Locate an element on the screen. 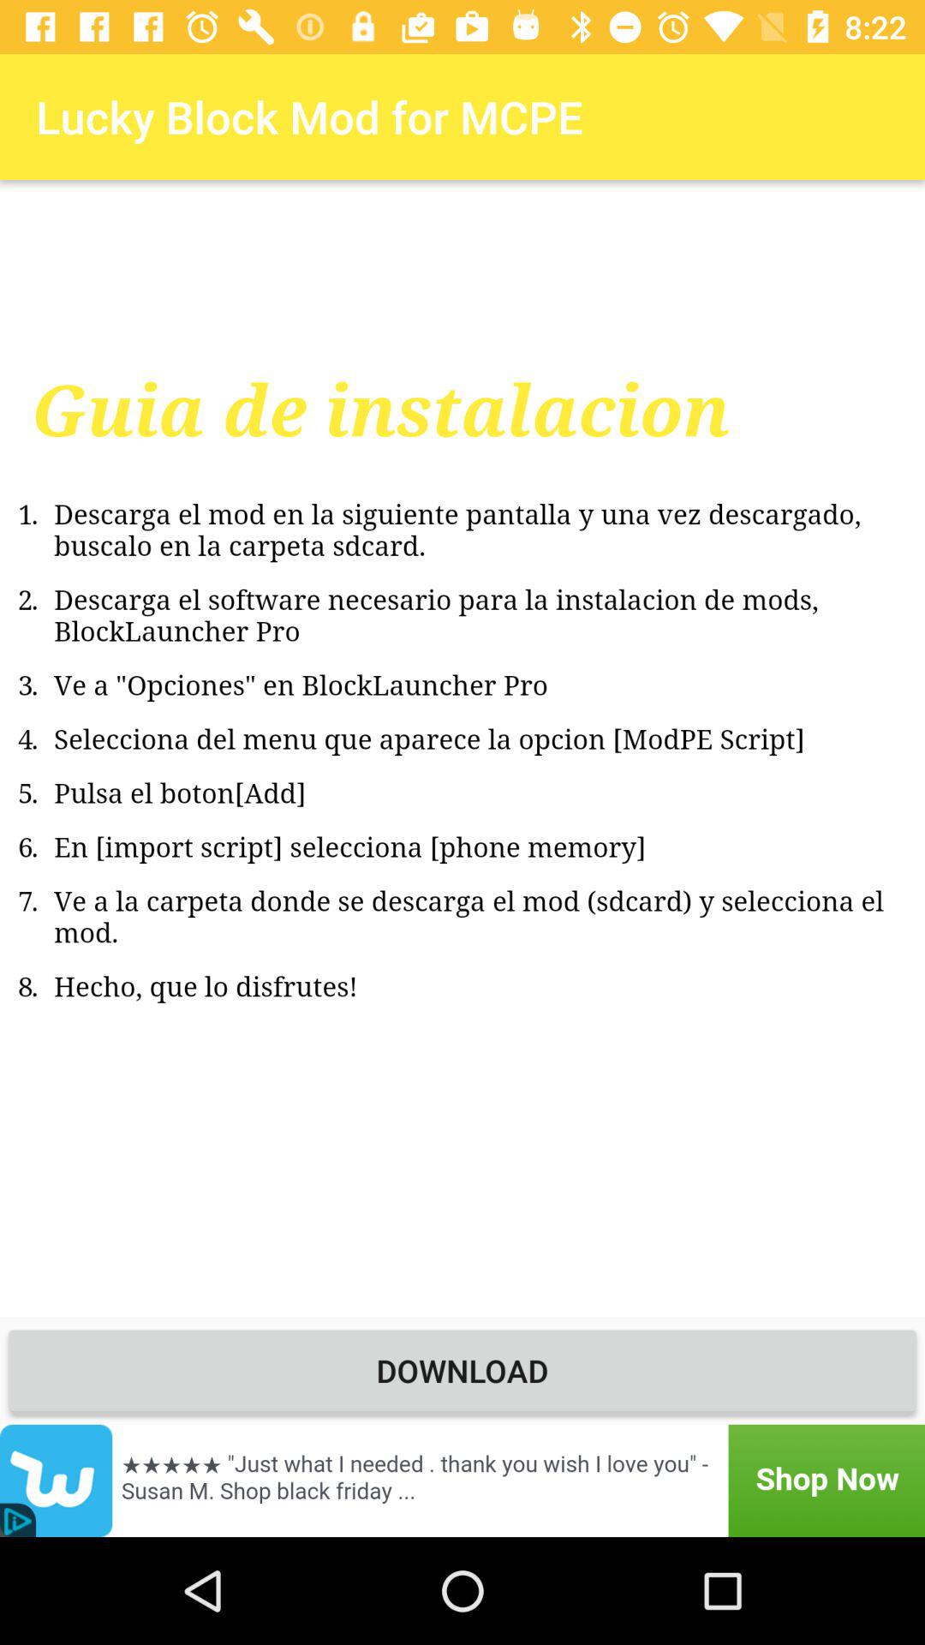 The image size is (925, 1645). view advertisement is located at coordinates (462, 1480).